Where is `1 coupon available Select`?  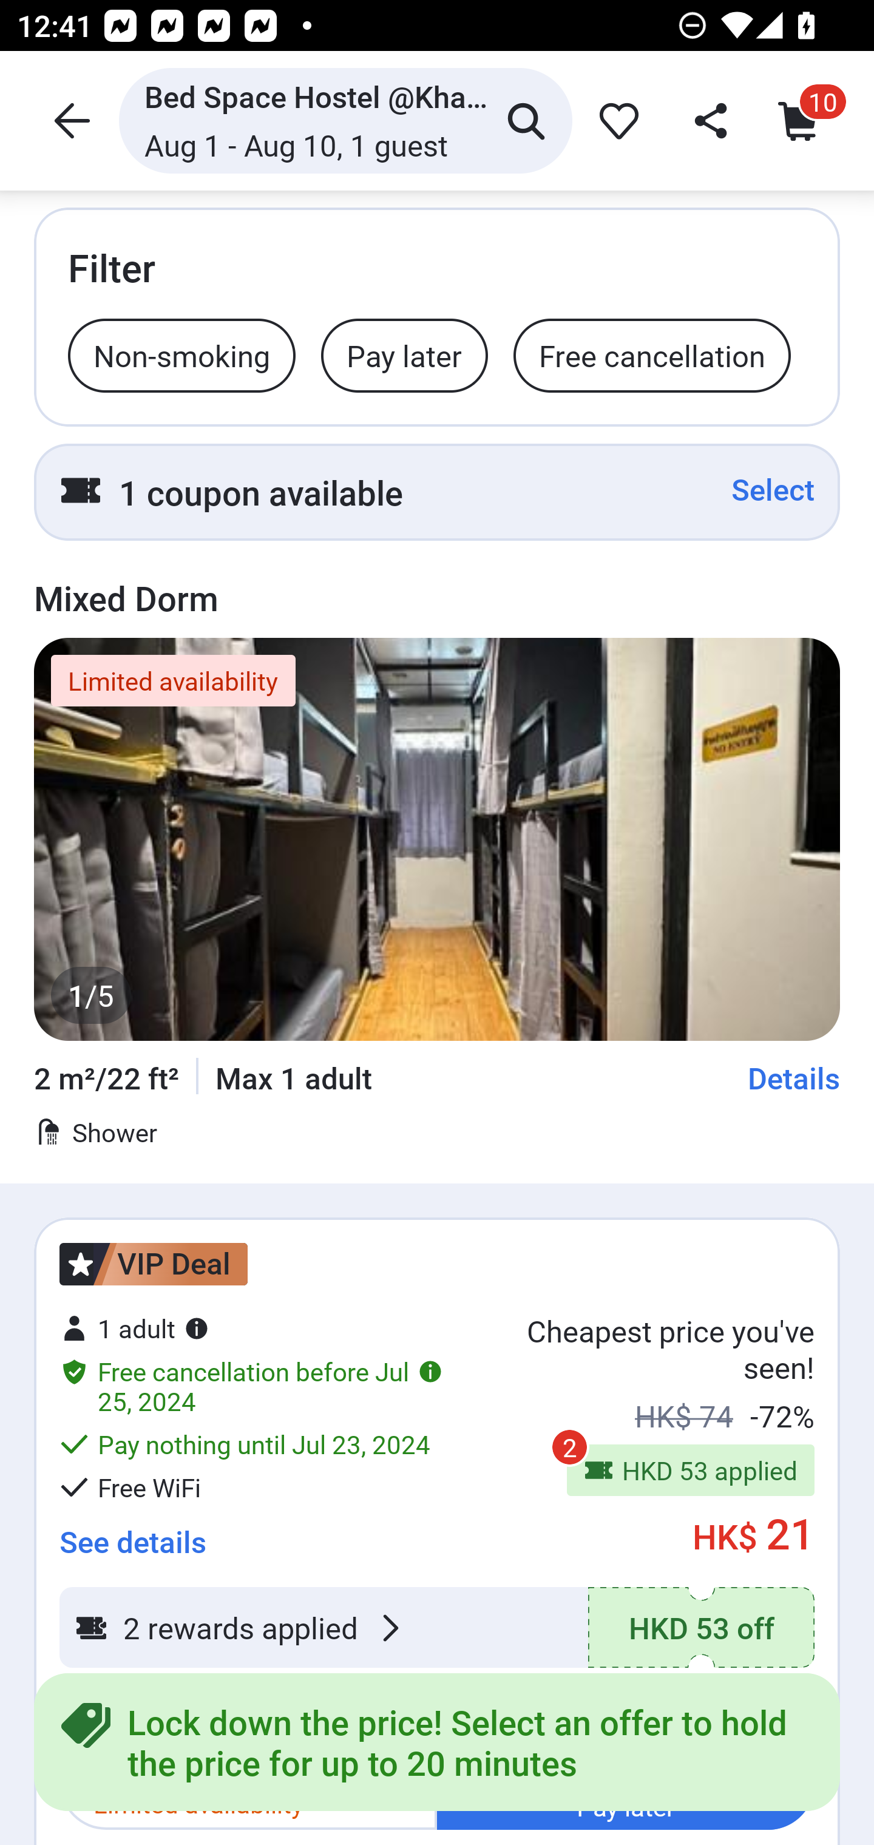
1 coupon available Select is located at coordinates (437, 492).